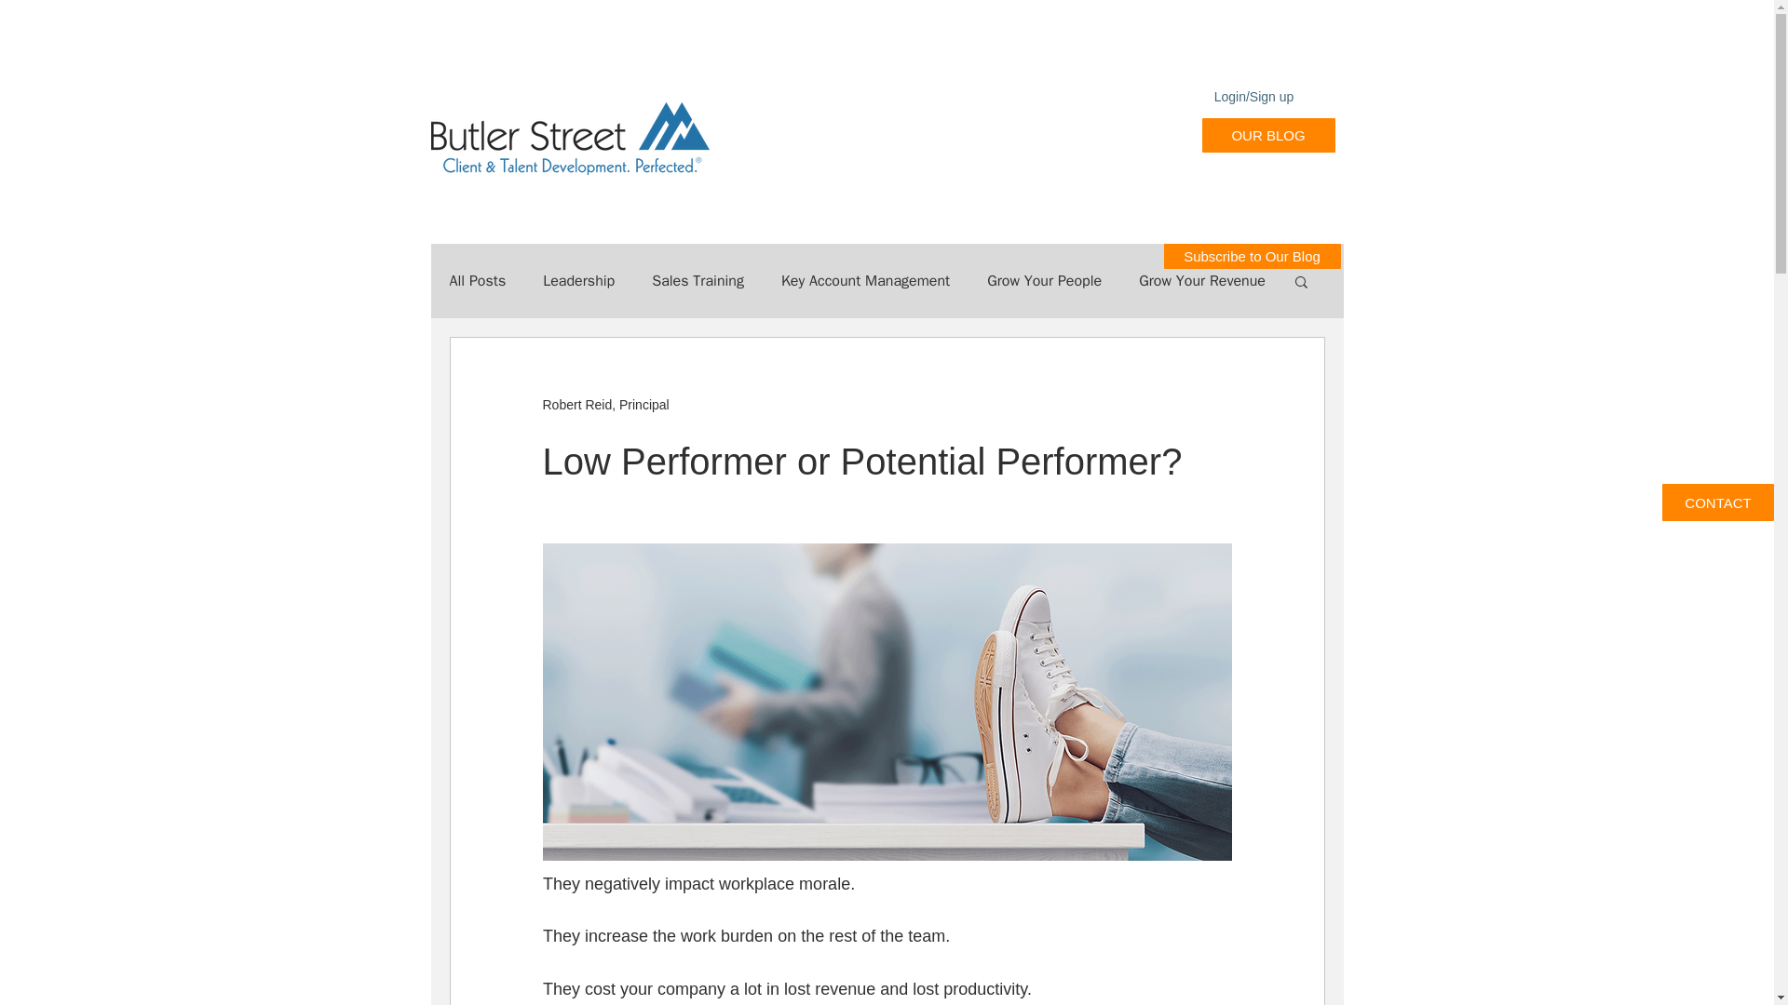 This screenshot has height=1005, width=1788. I want to click on Butlerstreetlogo.png, so click(569, 140).